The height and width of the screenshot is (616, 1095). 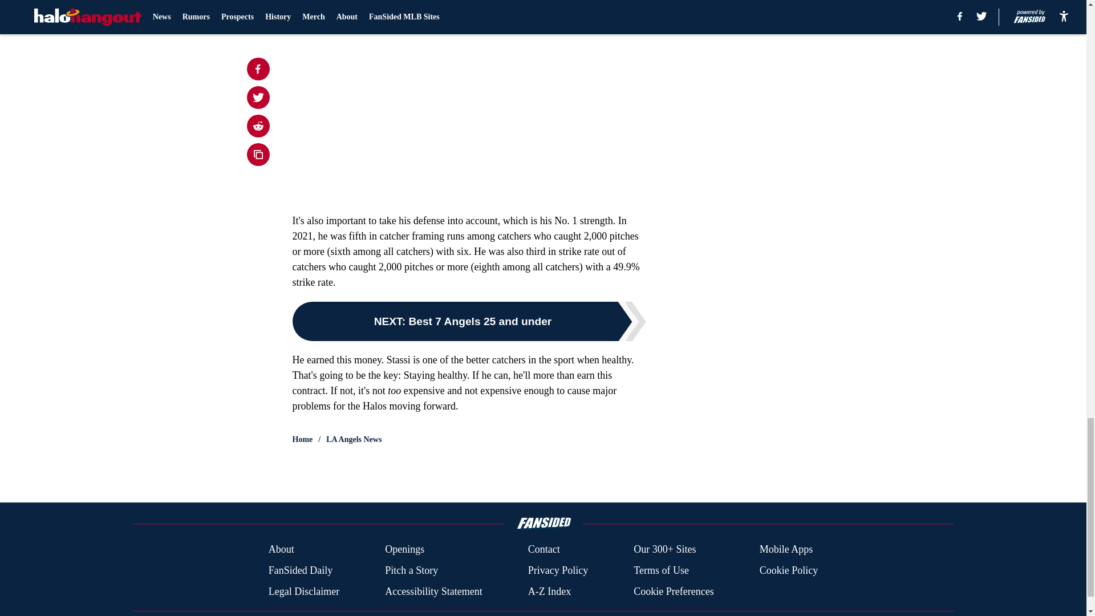 I want to click on Accessibility Statement, so click(x=433, y=591).